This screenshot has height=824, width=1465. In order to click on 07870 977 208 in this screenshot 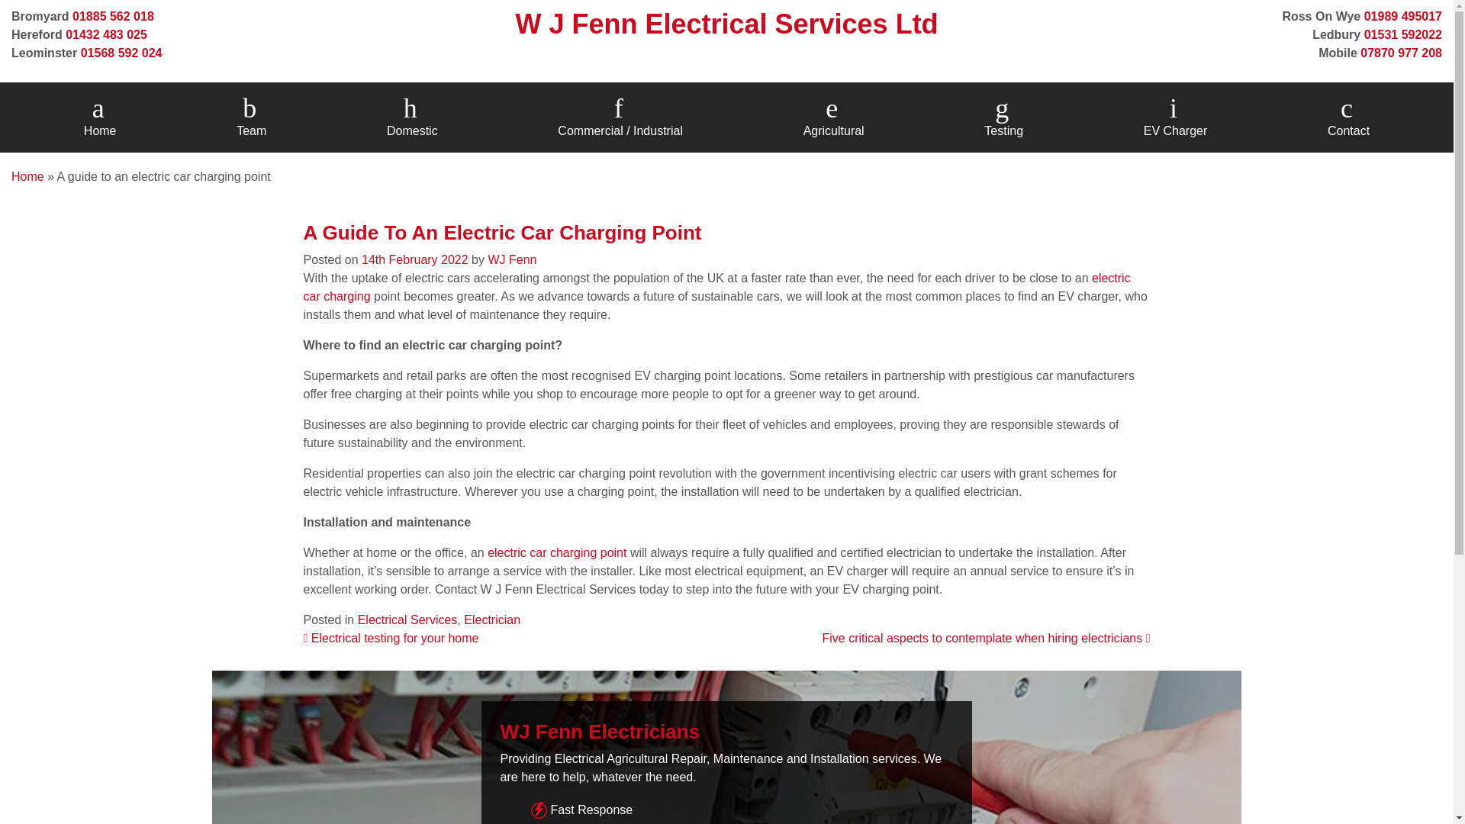, I will do `click(1401, 52)`.